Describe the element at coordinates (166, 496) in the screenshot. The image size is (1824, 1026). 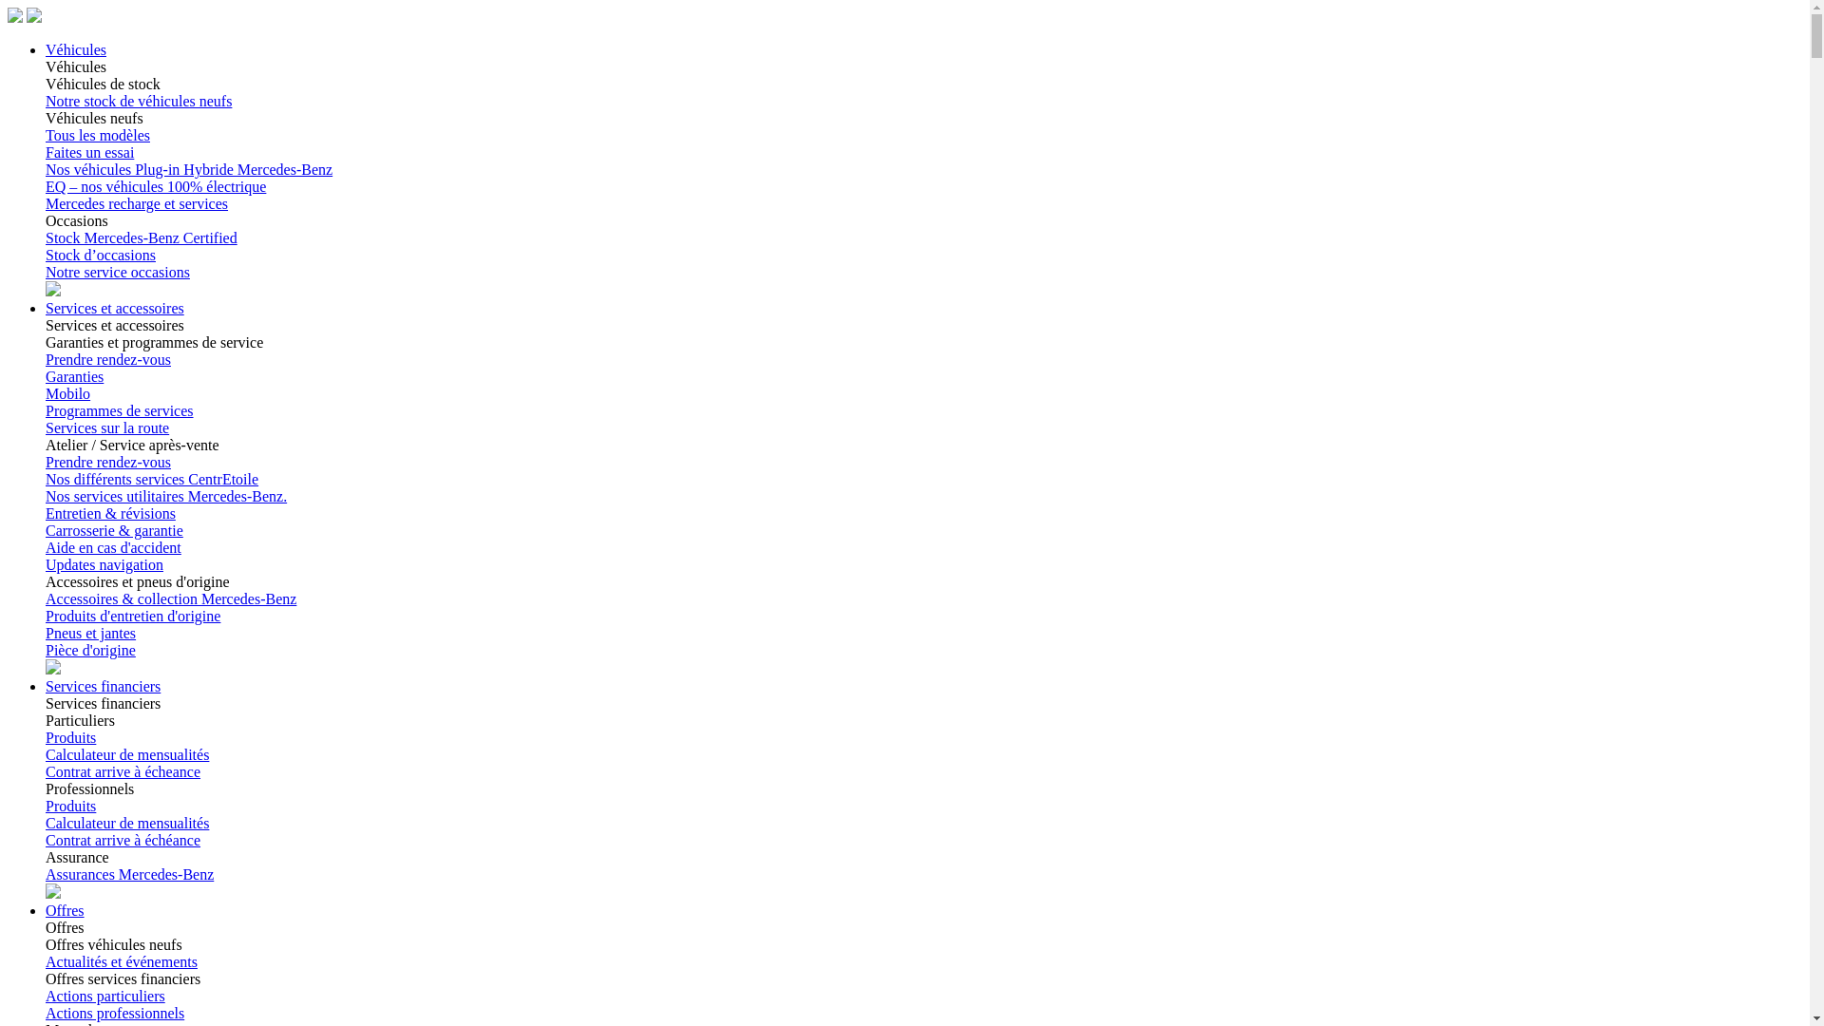
I see `Nos services utilitaires Mercedes-Benz.` at that location.